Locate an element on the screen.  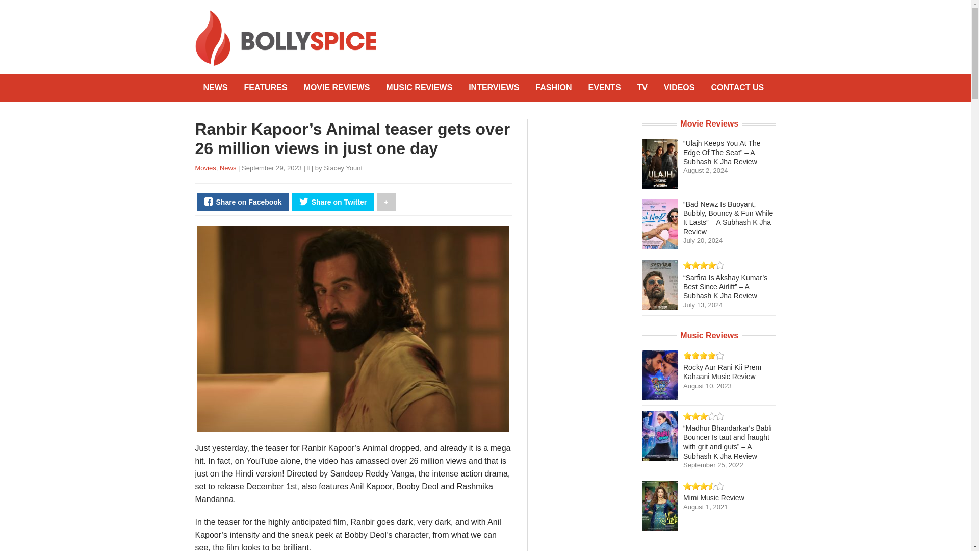
August 2, 2024 is located at coordinates (705, 170).